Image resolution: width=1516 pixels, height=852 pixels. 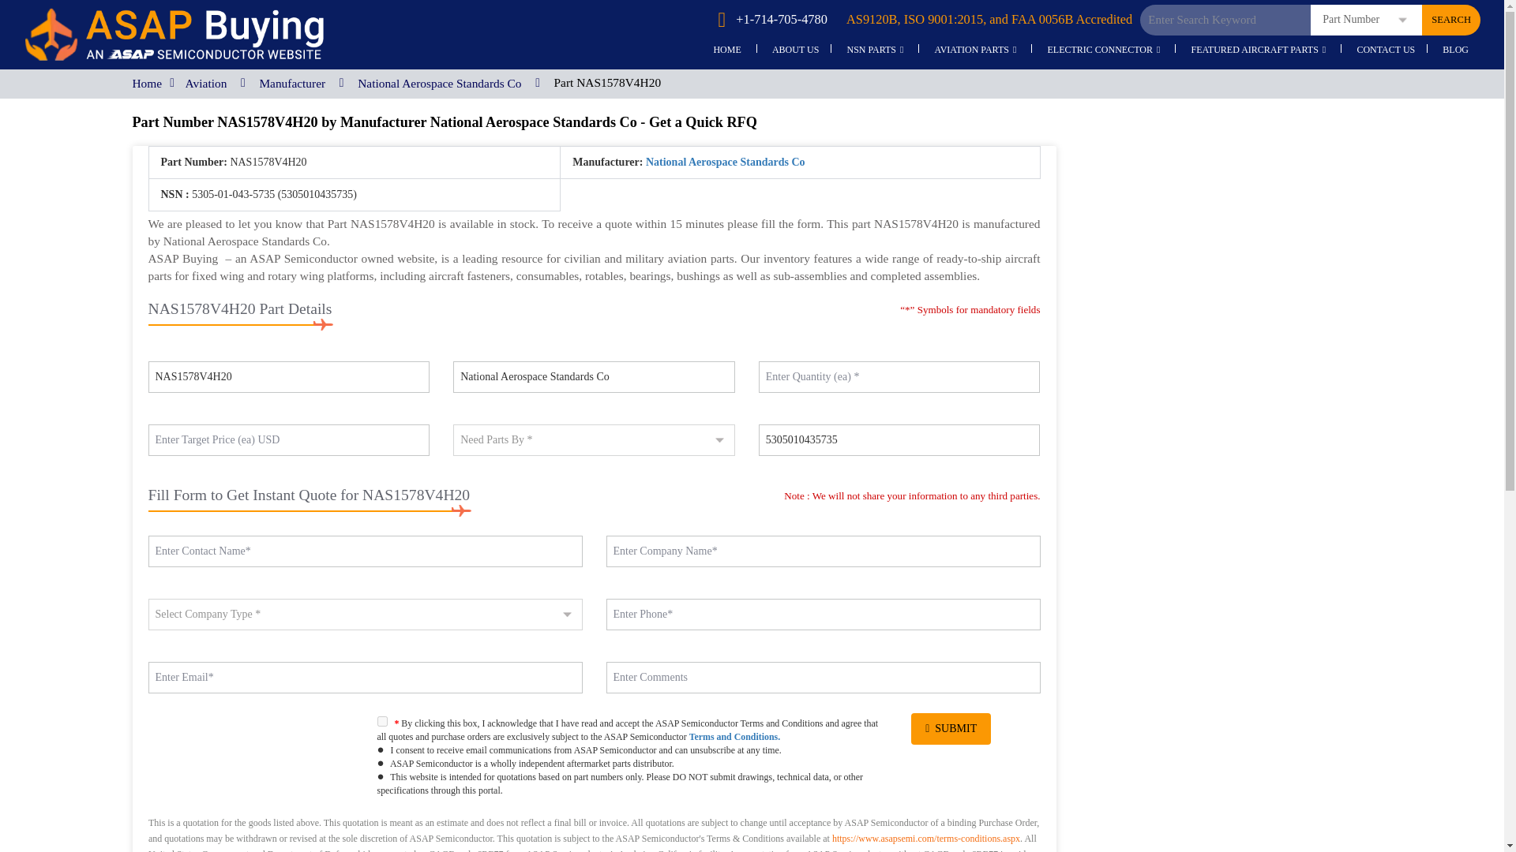 I want to click on ELECTRIC CONNECTOR, so click(x=1104, y=50).